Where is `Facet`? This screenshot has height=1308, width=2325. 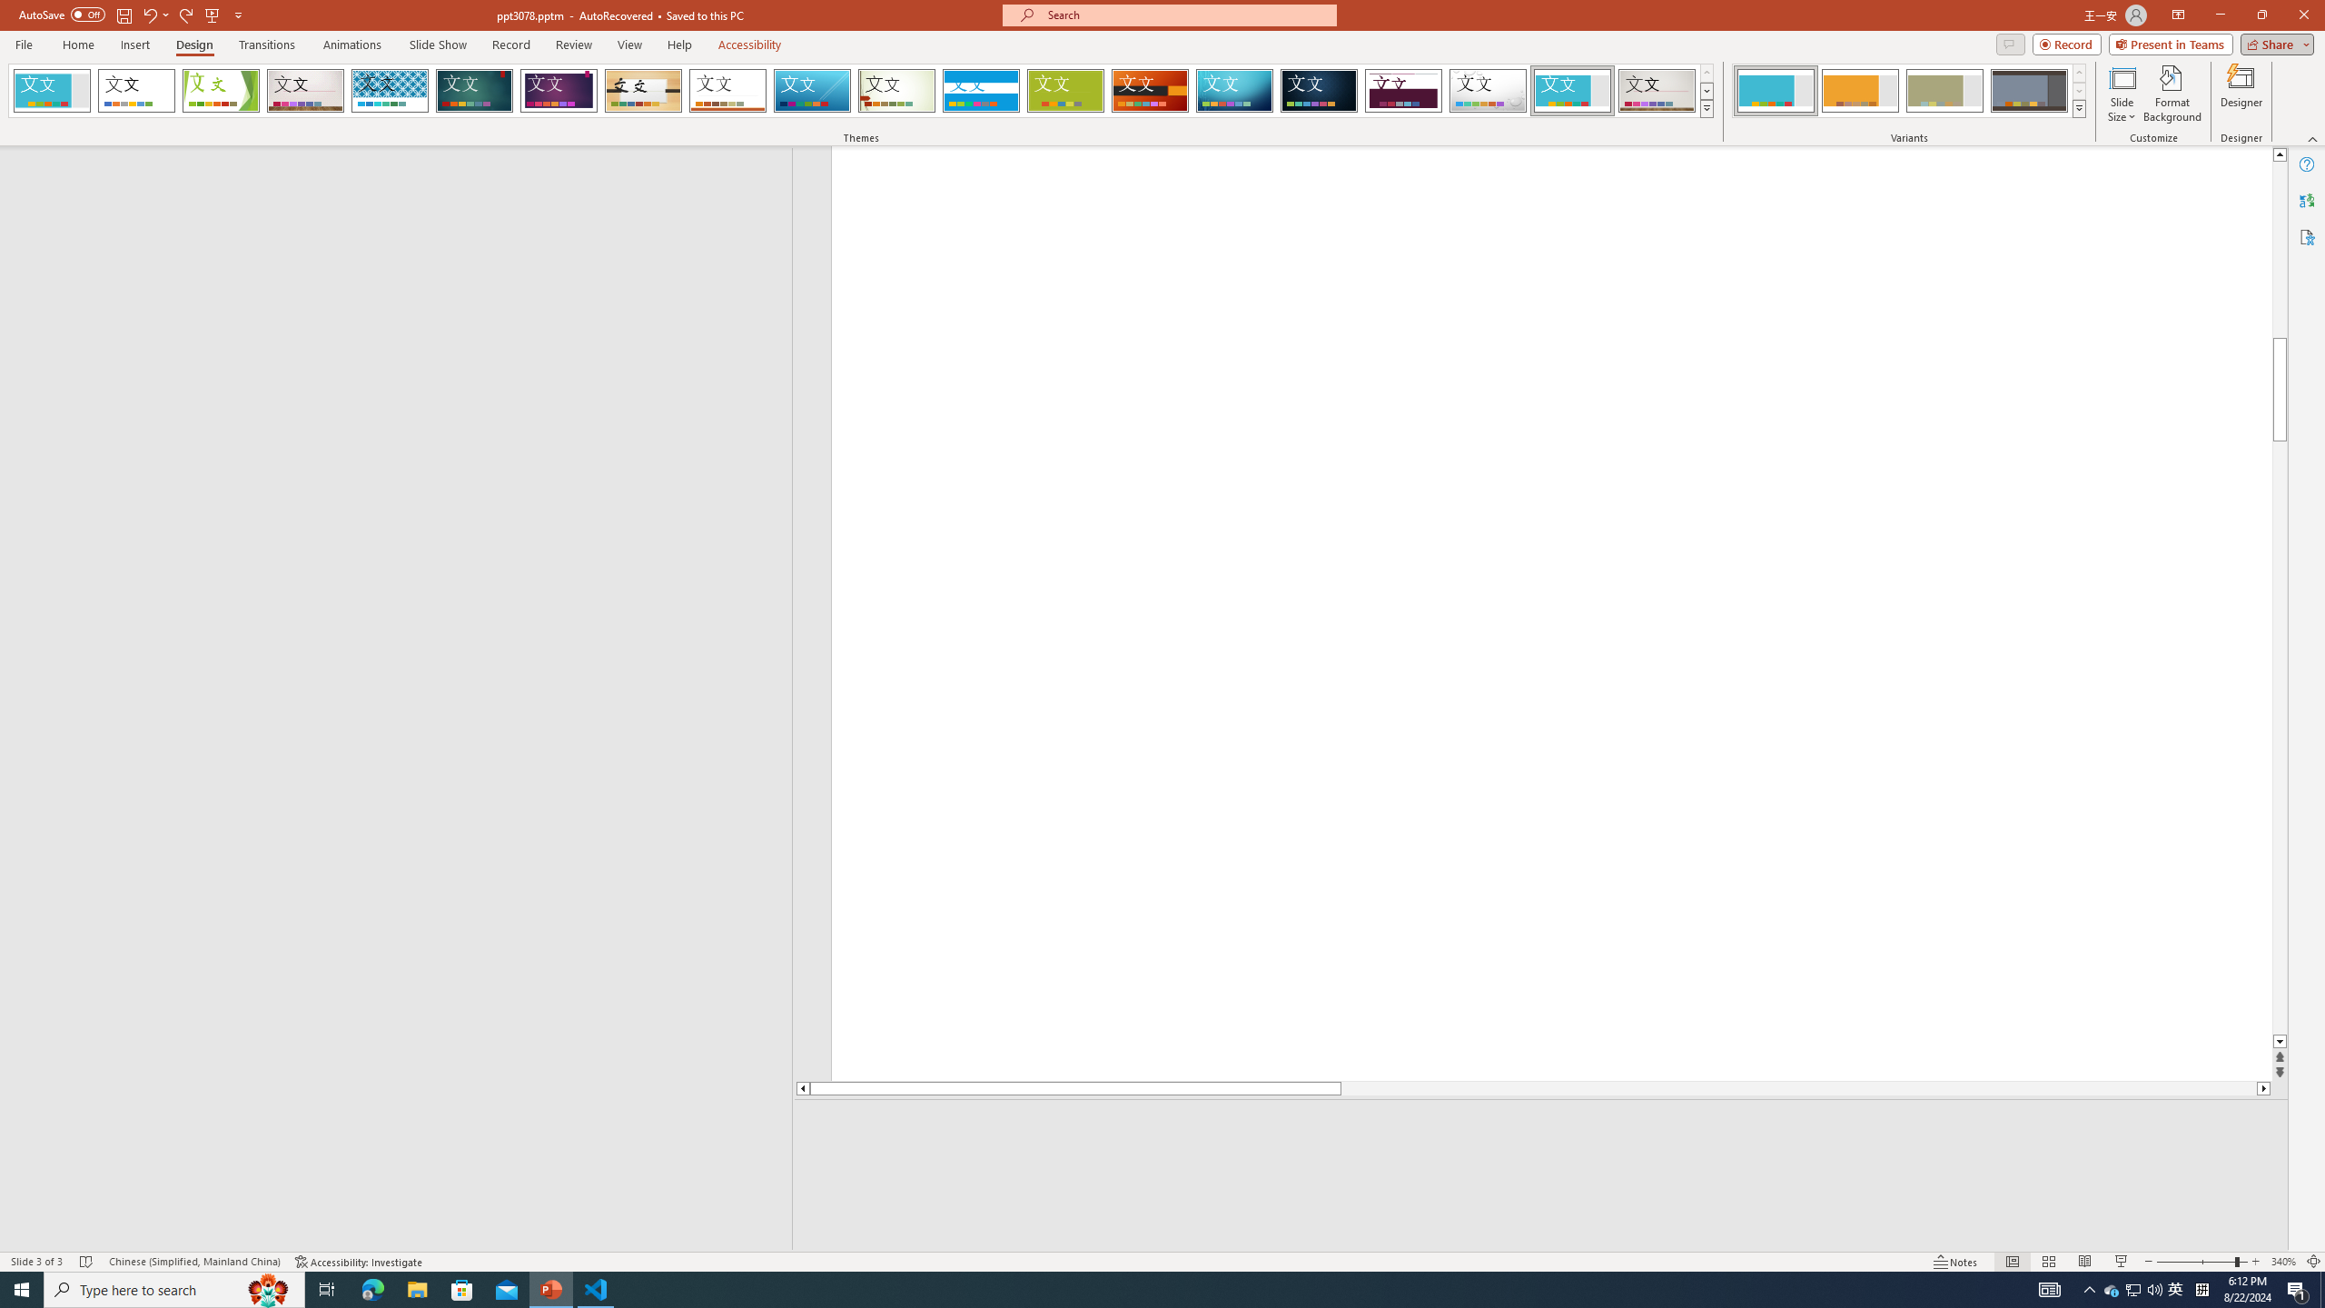
Facet is located at coordinates (221, 91).